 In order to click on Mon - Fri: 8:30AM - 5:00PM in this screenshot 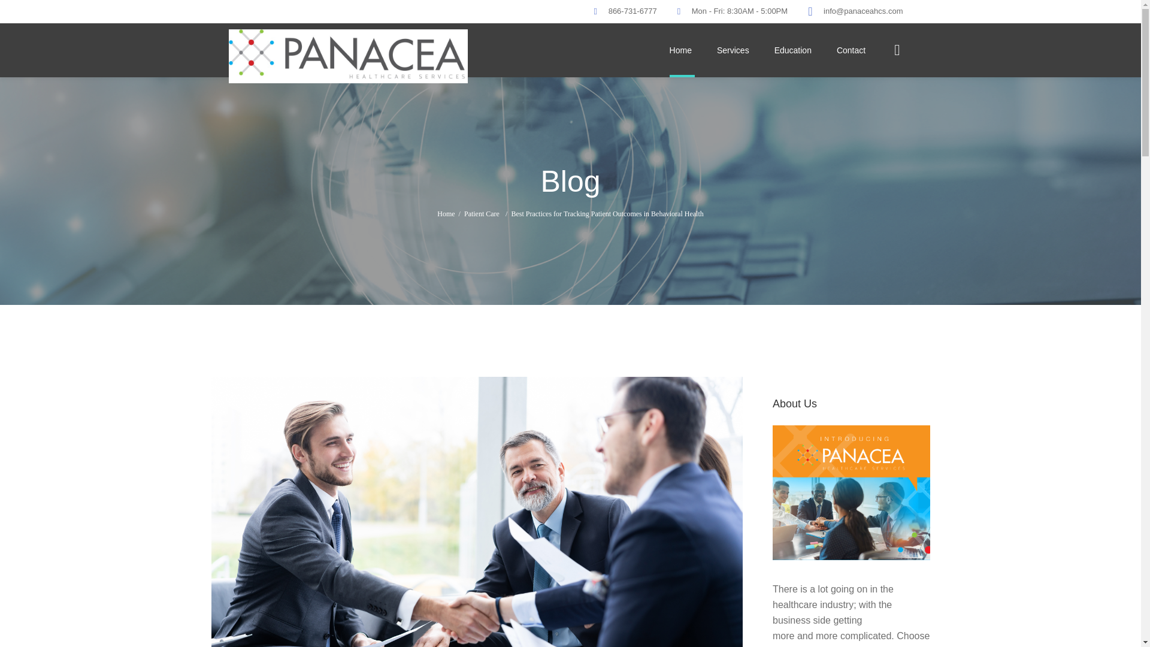, I will do `click(740, 11)`.